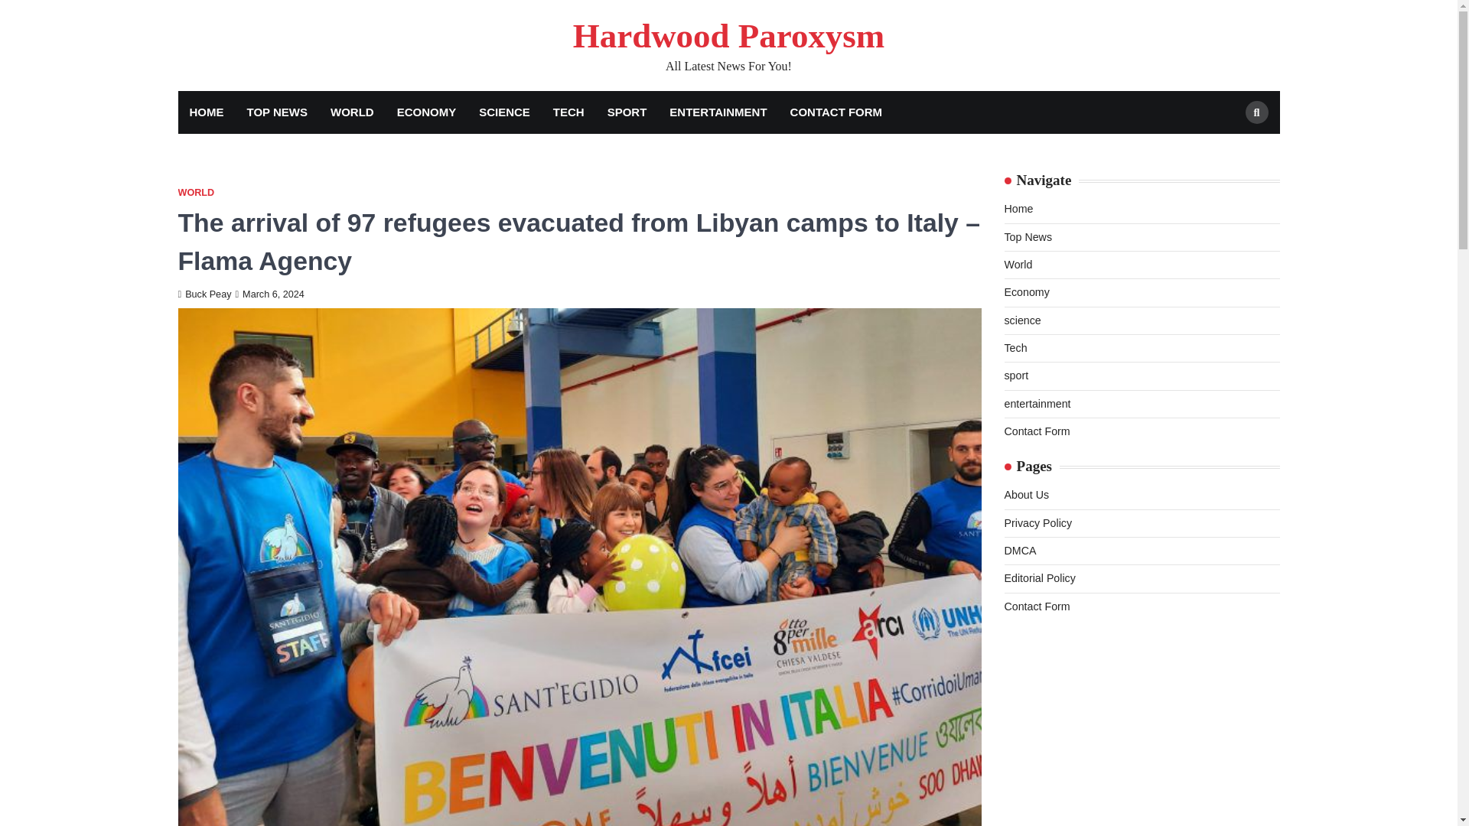 Image resolution: width=1469 pixels, height=826 pixels. What do you see at coordinates (1036, 431) in the screenshot?
I see `Contact Form` at bounding box center [1036, 431].